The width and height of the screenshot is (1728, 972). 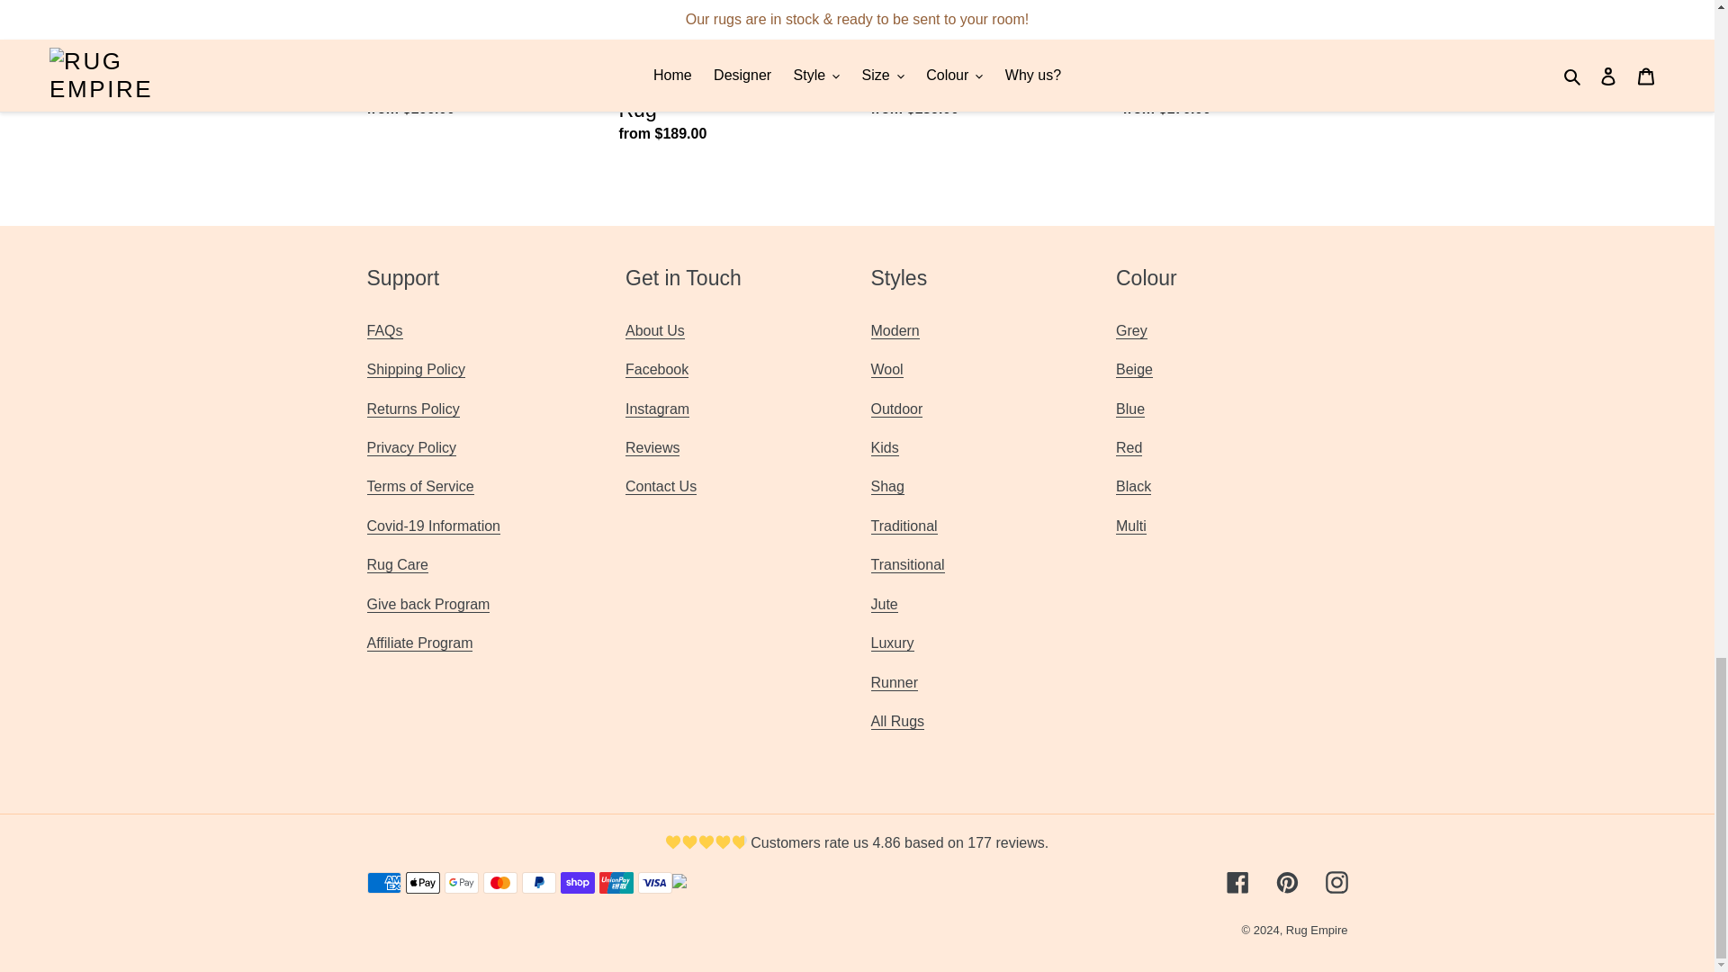 I want to click on Contact Us, so click(x=661, y=486).